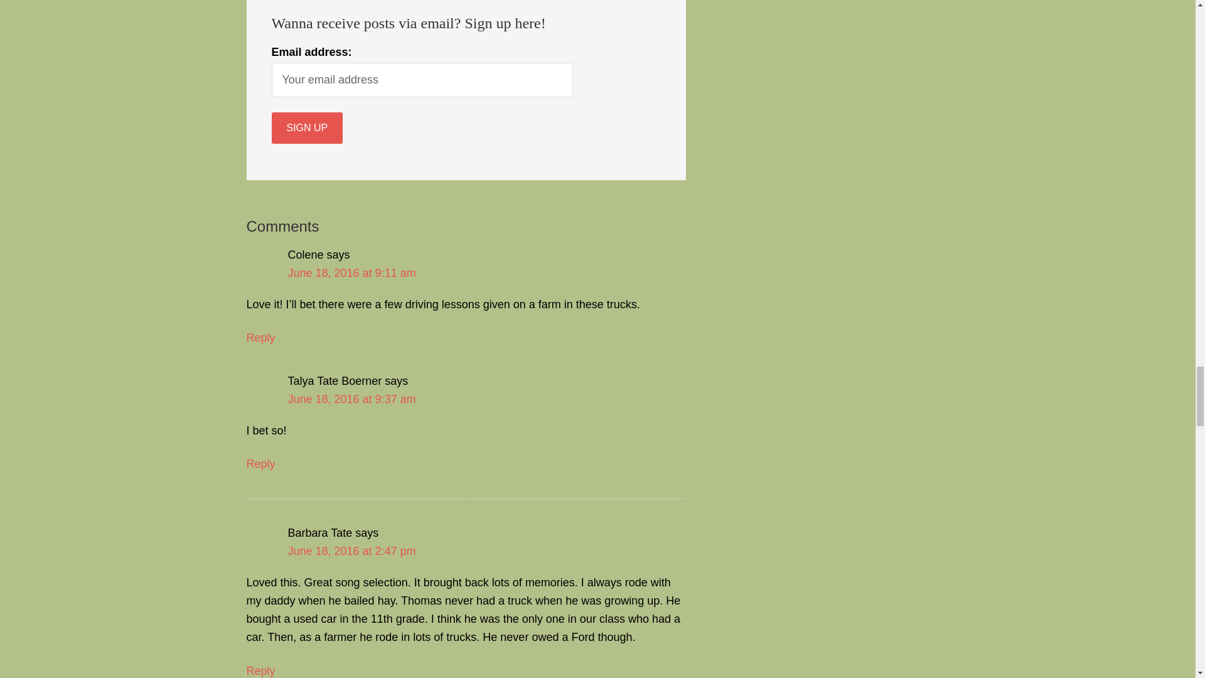 This screenshot has height=678, width=1205. What do you see at coordinates (351, 272) in the screenshot?
I see `June 18, 2016 at 9:11 am` at bounding box center [351, 272].